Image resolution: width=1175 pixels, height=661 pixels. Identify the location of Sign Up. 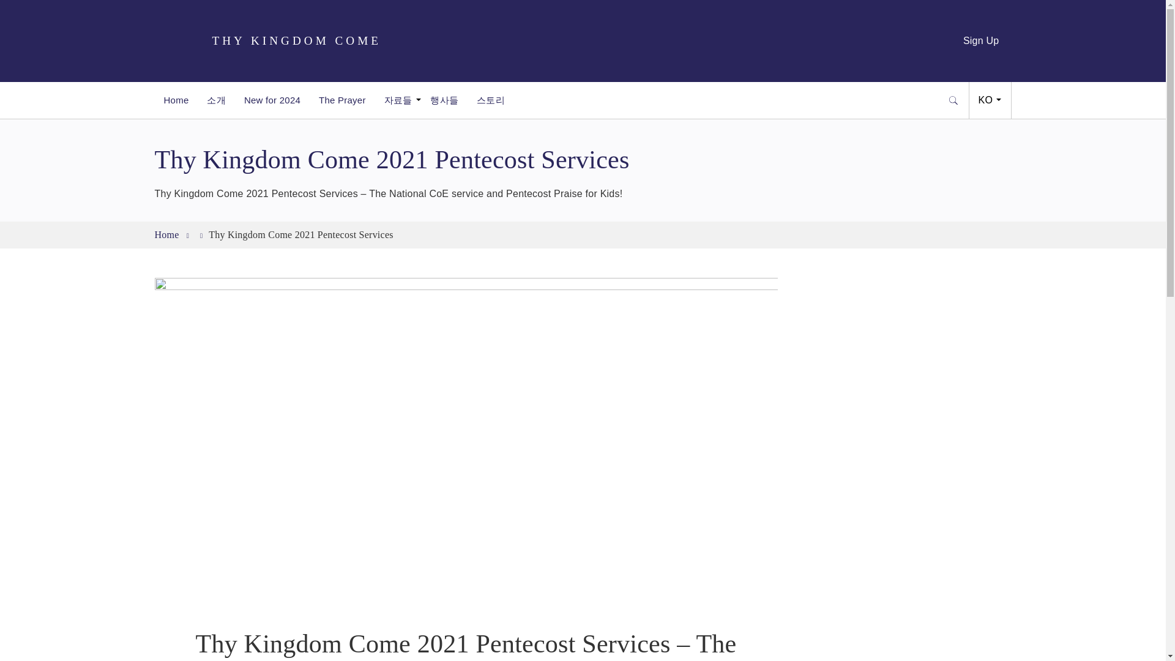
(981, 40).